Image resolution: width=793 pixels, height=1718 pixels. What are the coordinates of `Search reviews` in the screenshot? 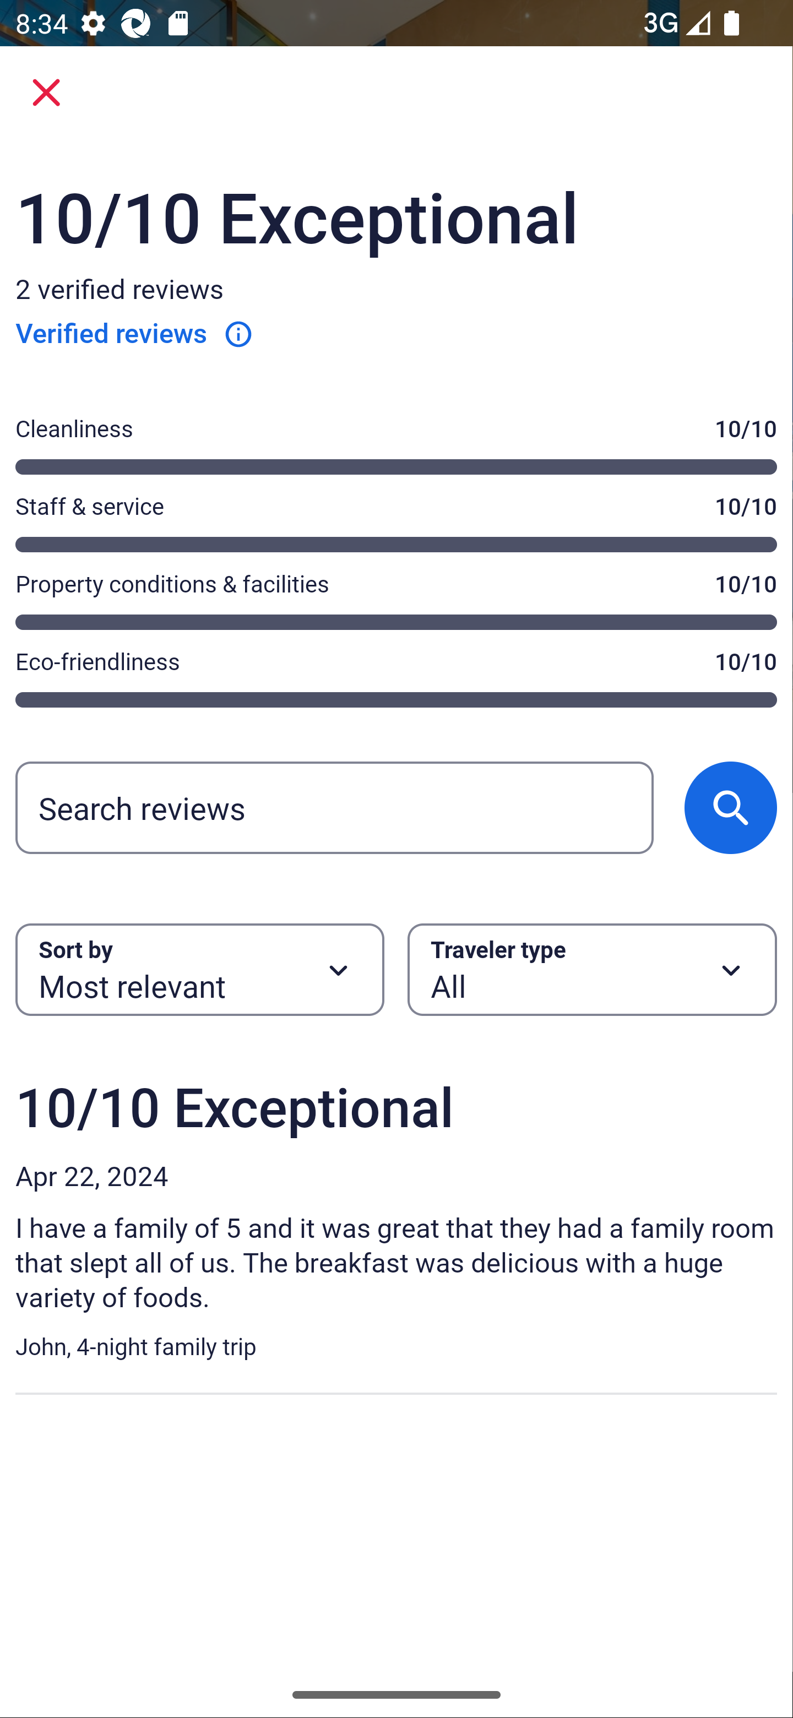 It's located at (334, 807).